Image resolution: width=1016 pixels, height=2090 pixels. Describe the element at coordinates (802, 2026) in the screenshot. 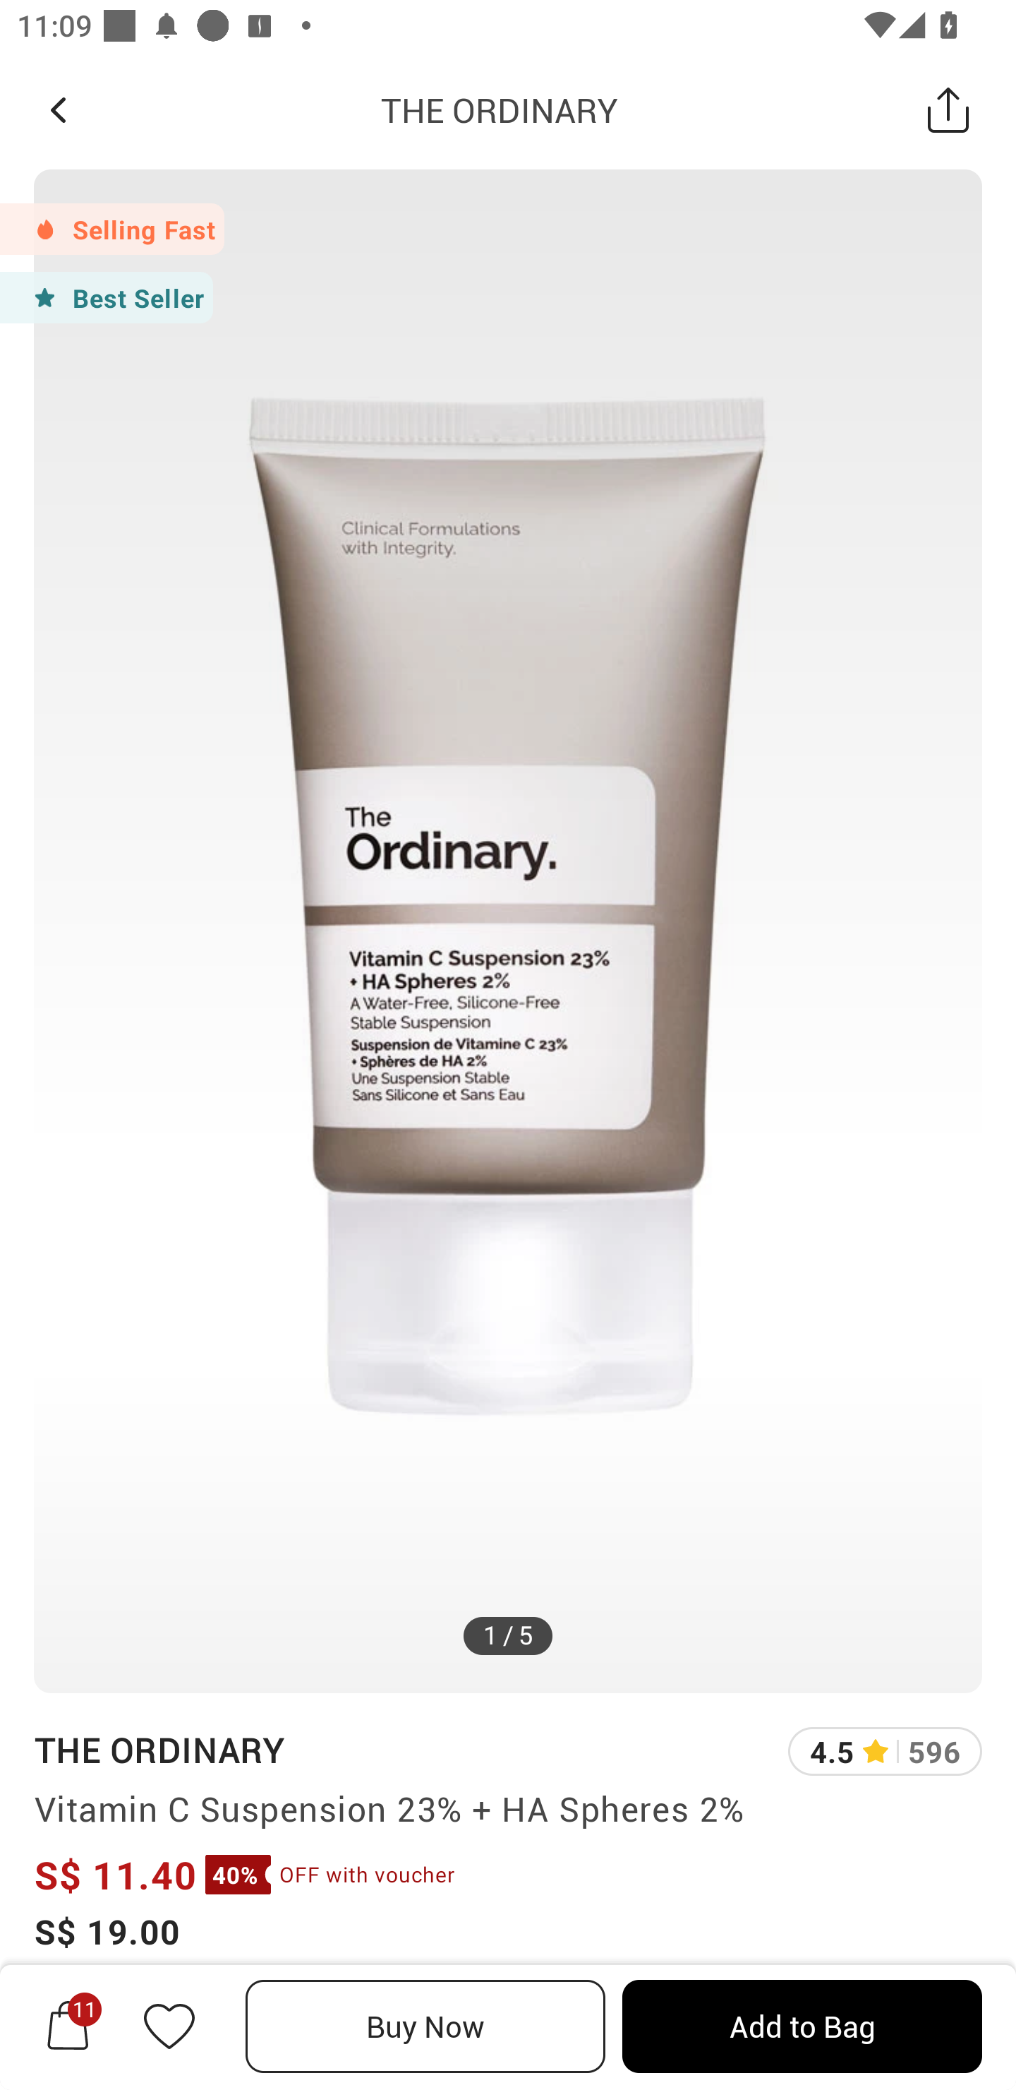

I see `Add to Bag` at that location.